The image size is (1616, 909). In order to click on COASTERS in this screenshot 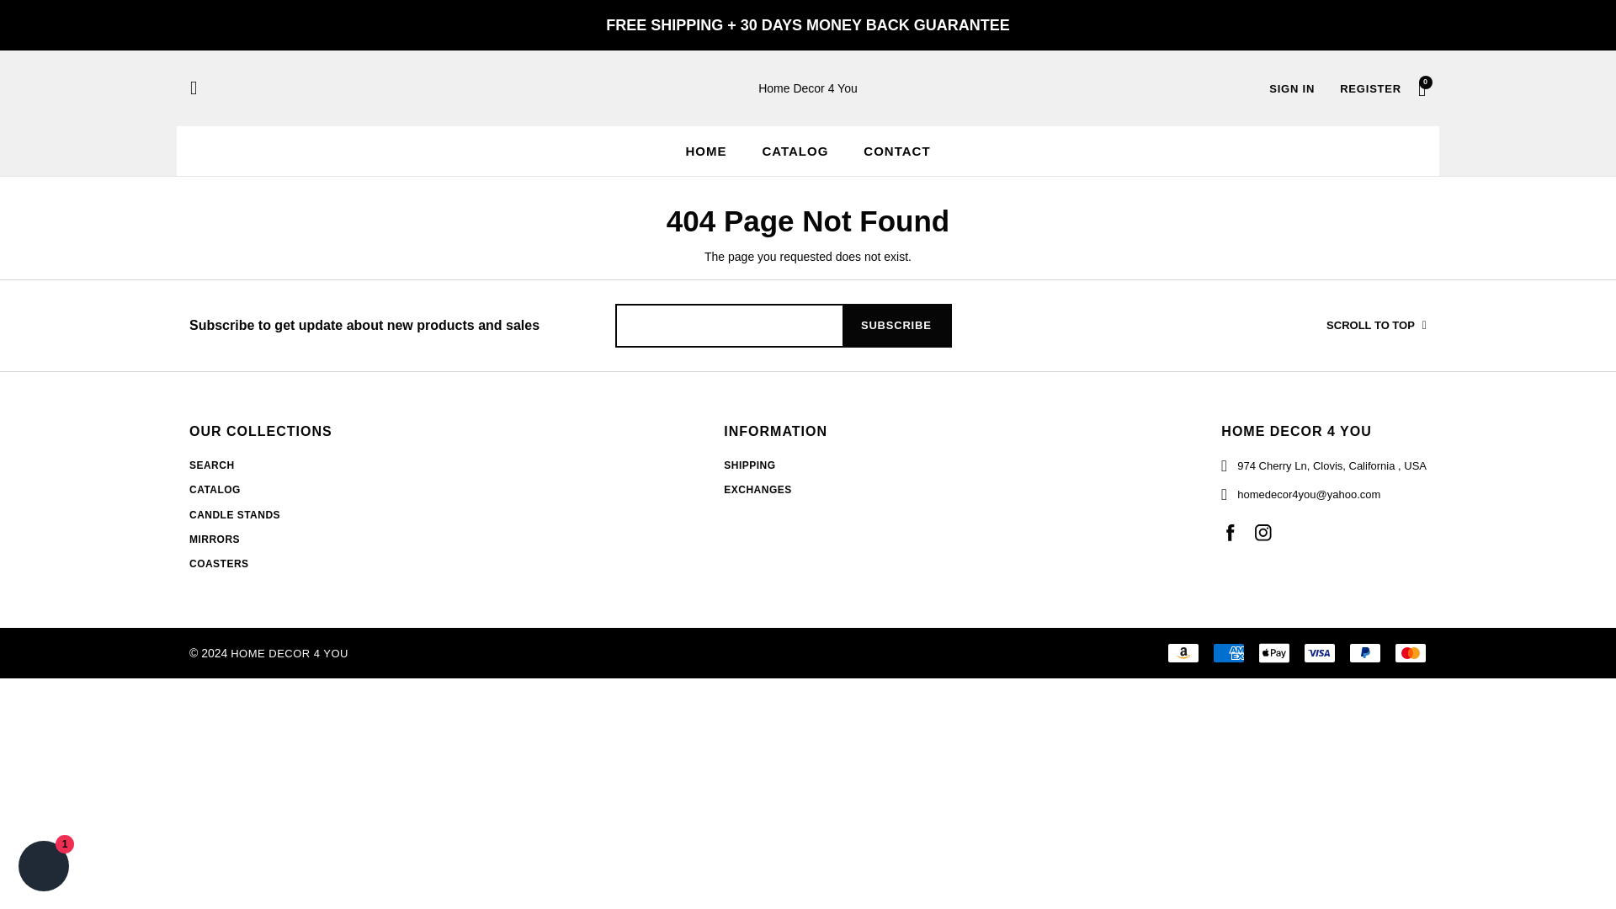, I will do `click(219, 564)`.